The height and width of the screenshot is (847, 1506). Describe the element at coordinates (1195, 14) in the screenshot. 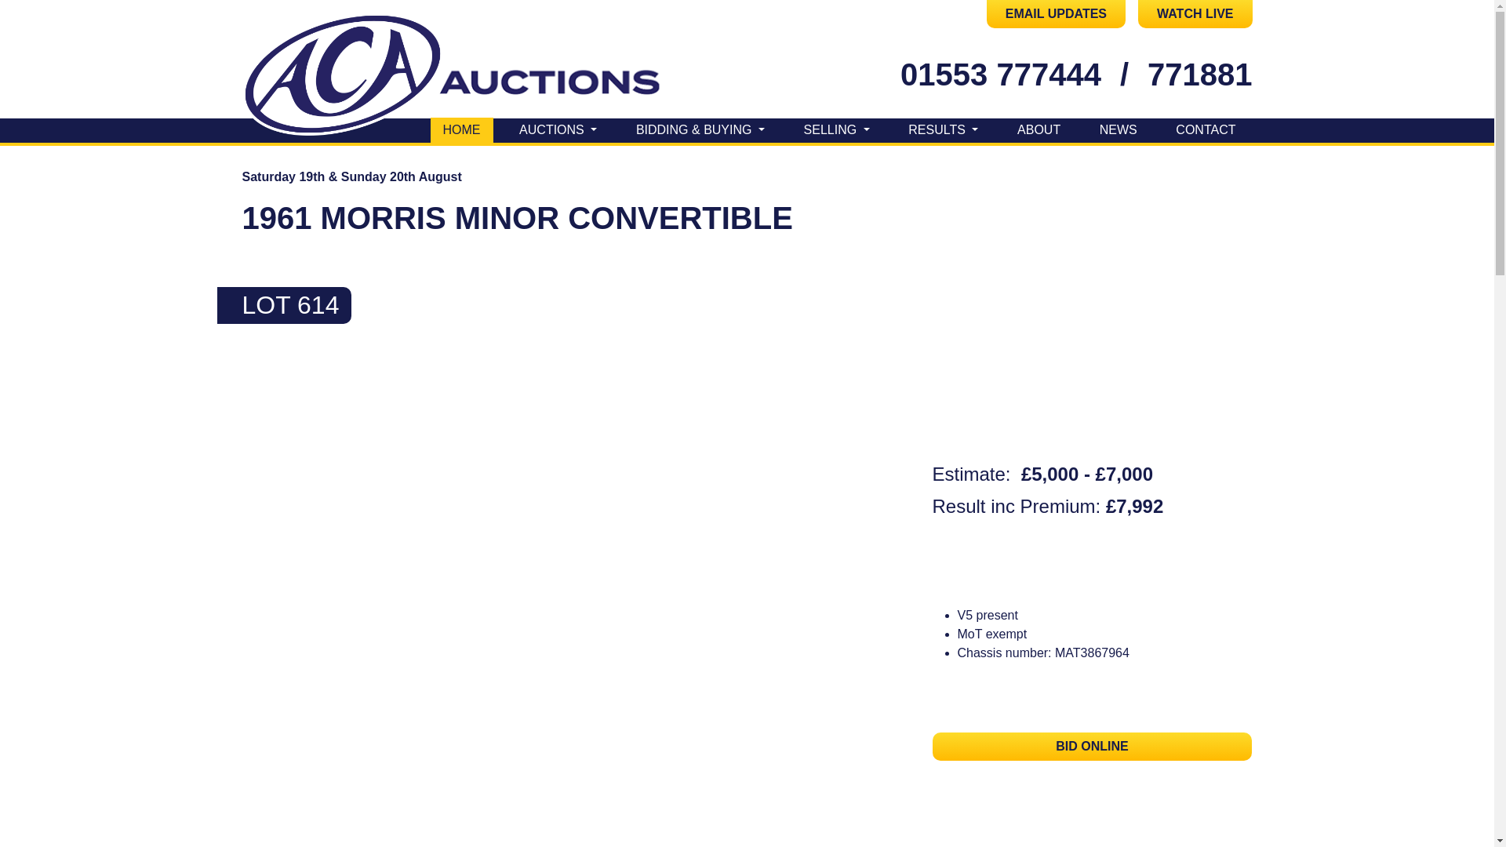

I see `Watch our auctions live` at that location.